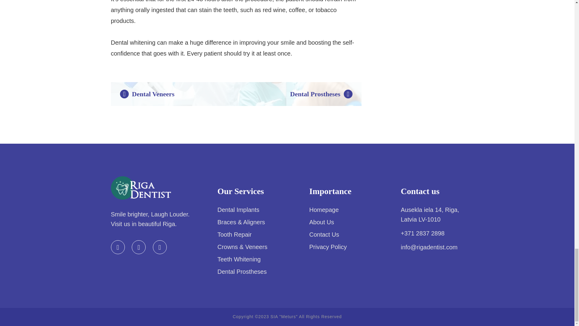  What do you see at coordinates (324, 234) in the screenshot?
I see `Contact Us` at bounding box center [324, 234].